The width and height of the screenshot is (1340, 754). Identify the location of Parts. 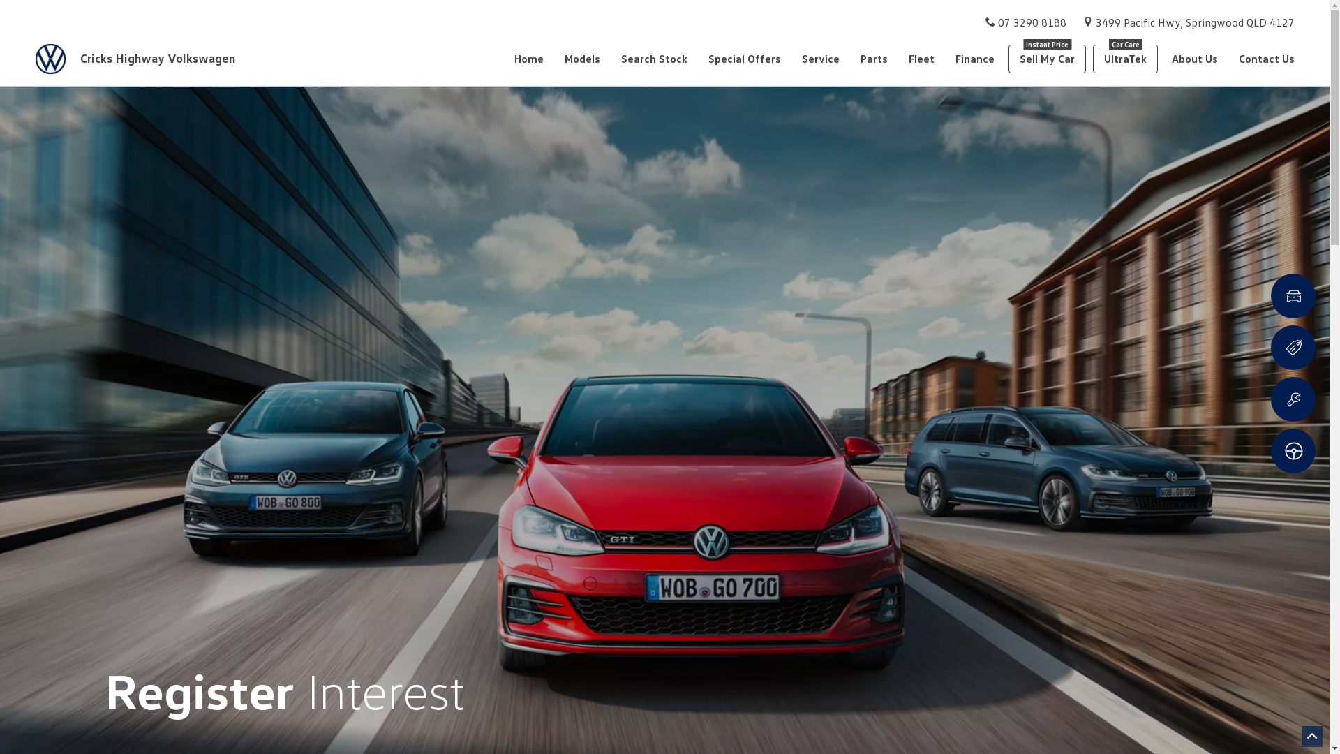
(874, 59).